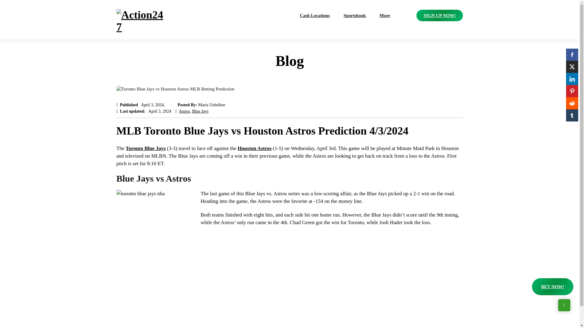 Image resolution: width=584 pixels, height=328 pixels. I want to click on Sportsbook, so click(354, 15).